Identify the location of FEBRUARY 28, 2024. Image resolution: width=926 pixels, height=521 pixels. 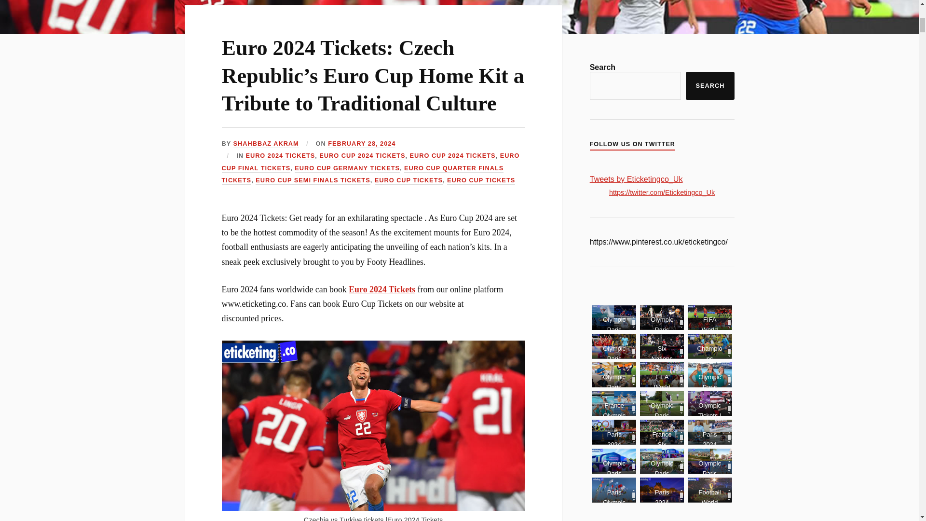
(361, 144).